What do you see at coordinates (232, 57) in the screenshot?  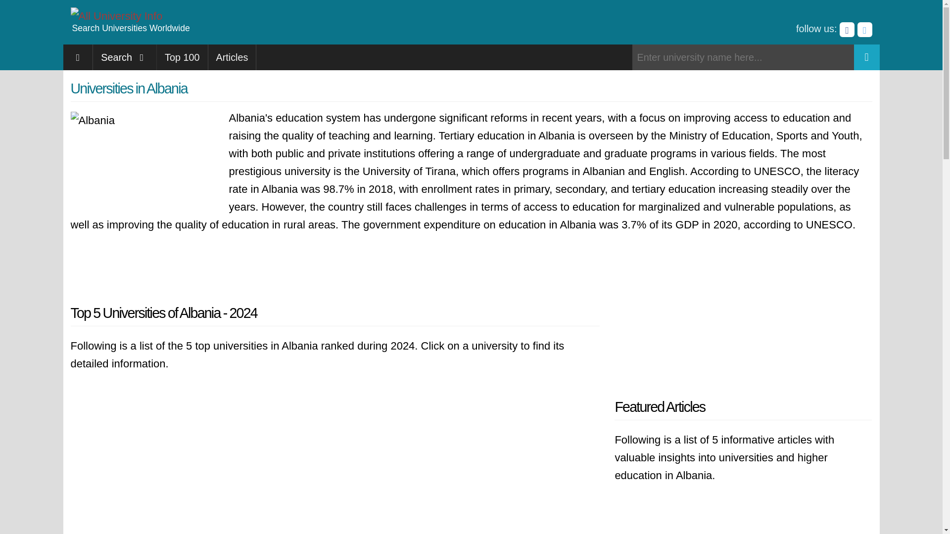 I see `Articles` at bounding box center [232, 57].